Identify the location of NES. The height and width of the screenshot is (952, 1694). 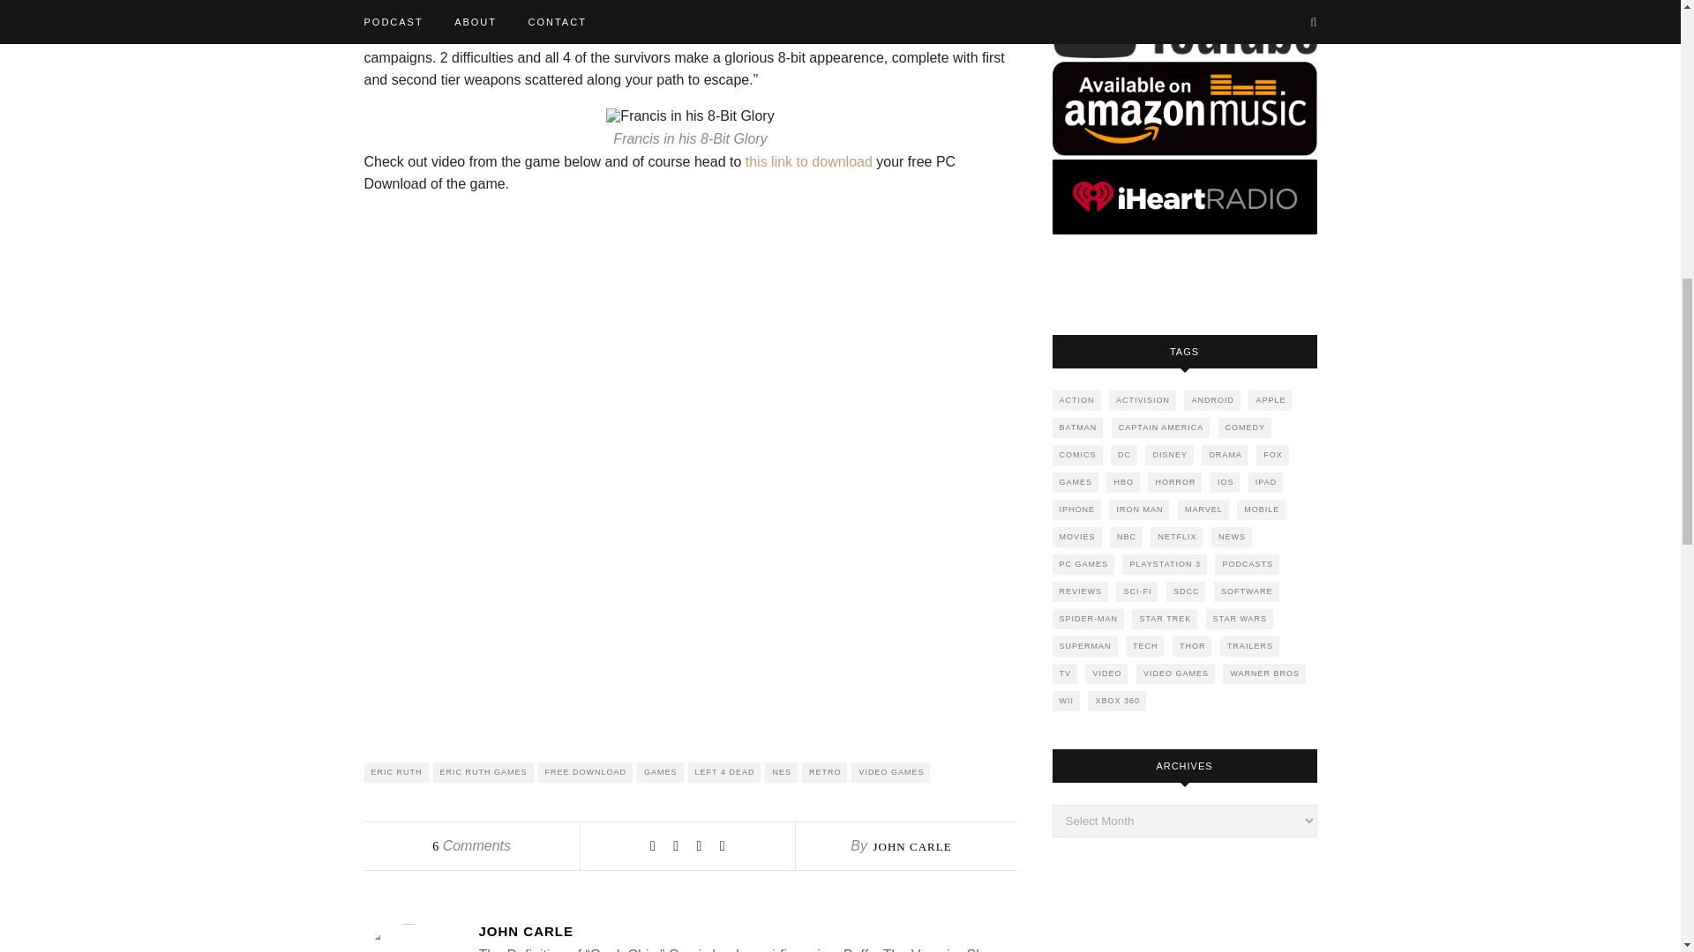
(782, 772).